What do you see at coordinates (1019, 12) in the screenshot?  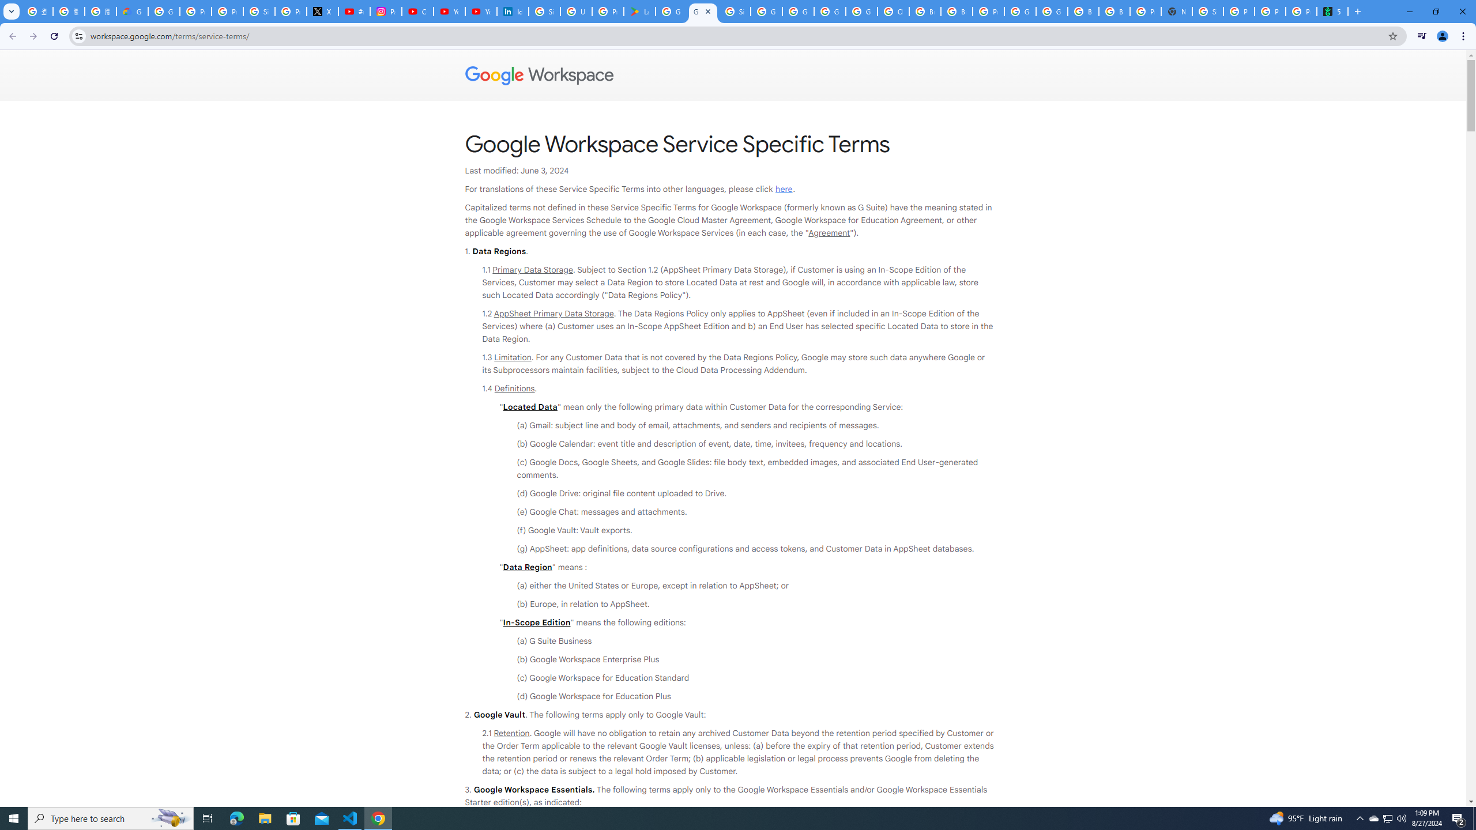 I see `Google Cloud Platform` at bounding box center [1019, 12].